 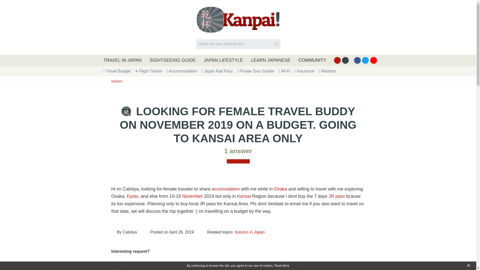 What do you see at coordinates (357, 60) in the screenshot?
I see `Kanpai on Facebook` at bounding box center [357, 60].